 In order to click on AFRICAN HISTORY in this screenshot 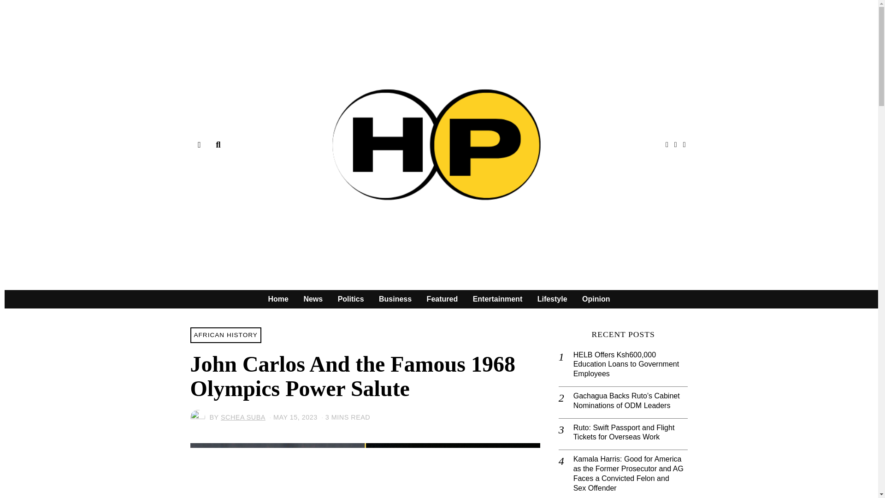, I will do `click(225, 335)`.